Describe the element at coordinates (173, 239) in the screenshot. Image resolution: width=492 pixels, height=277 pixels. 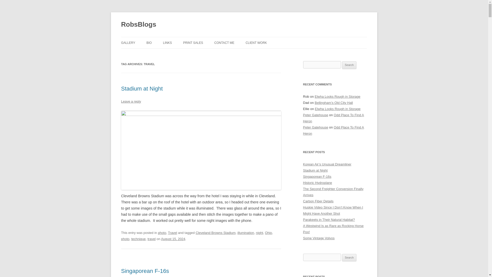
I see `5:00 am` at that location.